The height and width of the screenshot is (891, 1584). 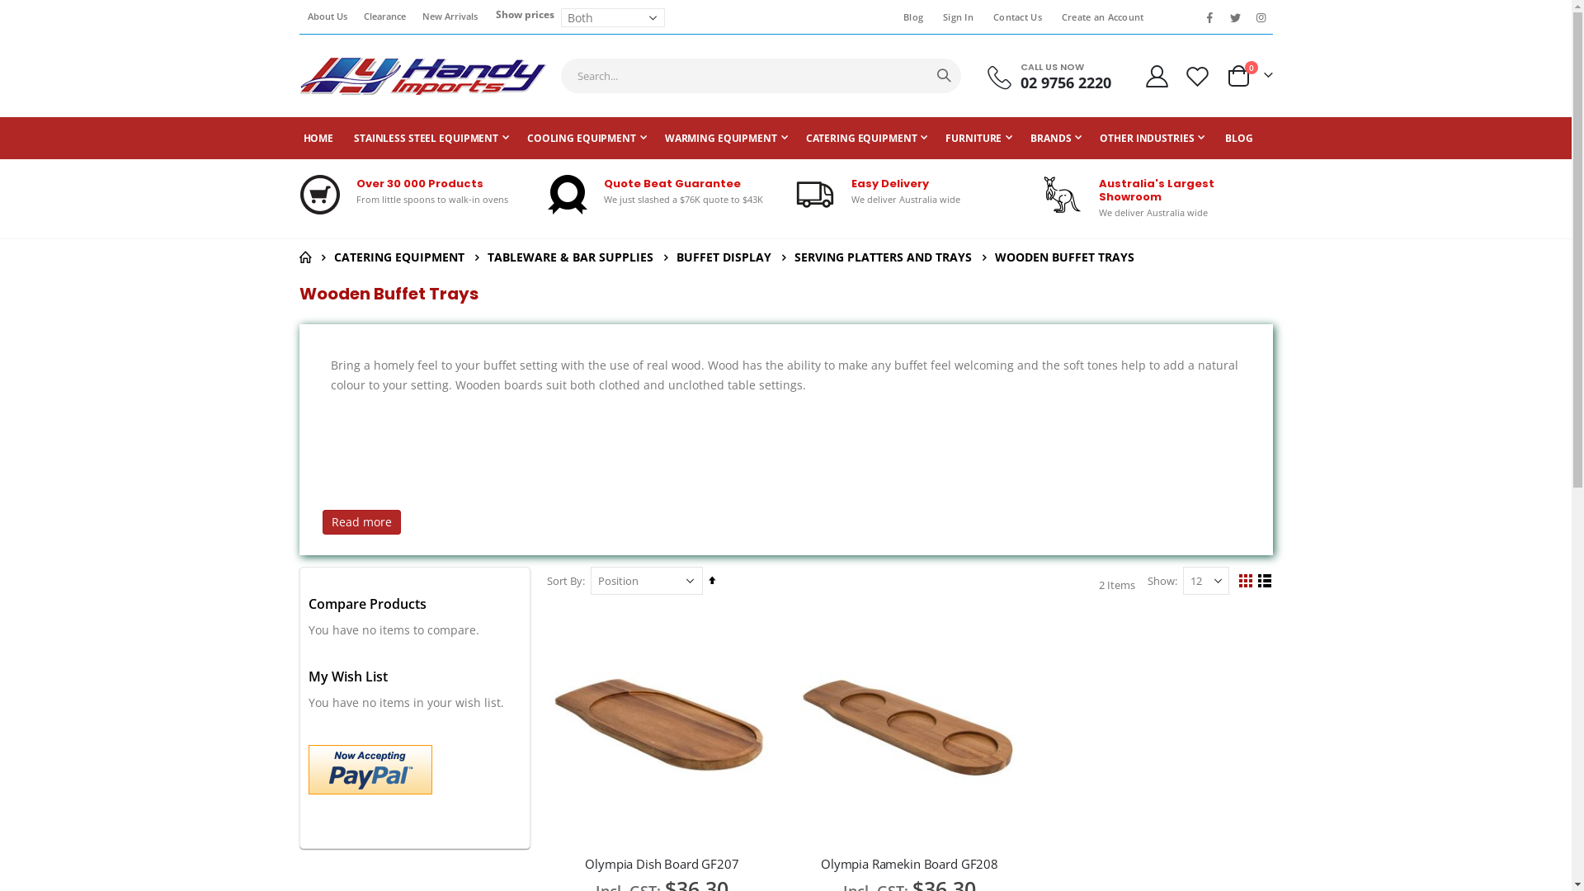 I want to click on Twitter, so click(x=1235, y=17).